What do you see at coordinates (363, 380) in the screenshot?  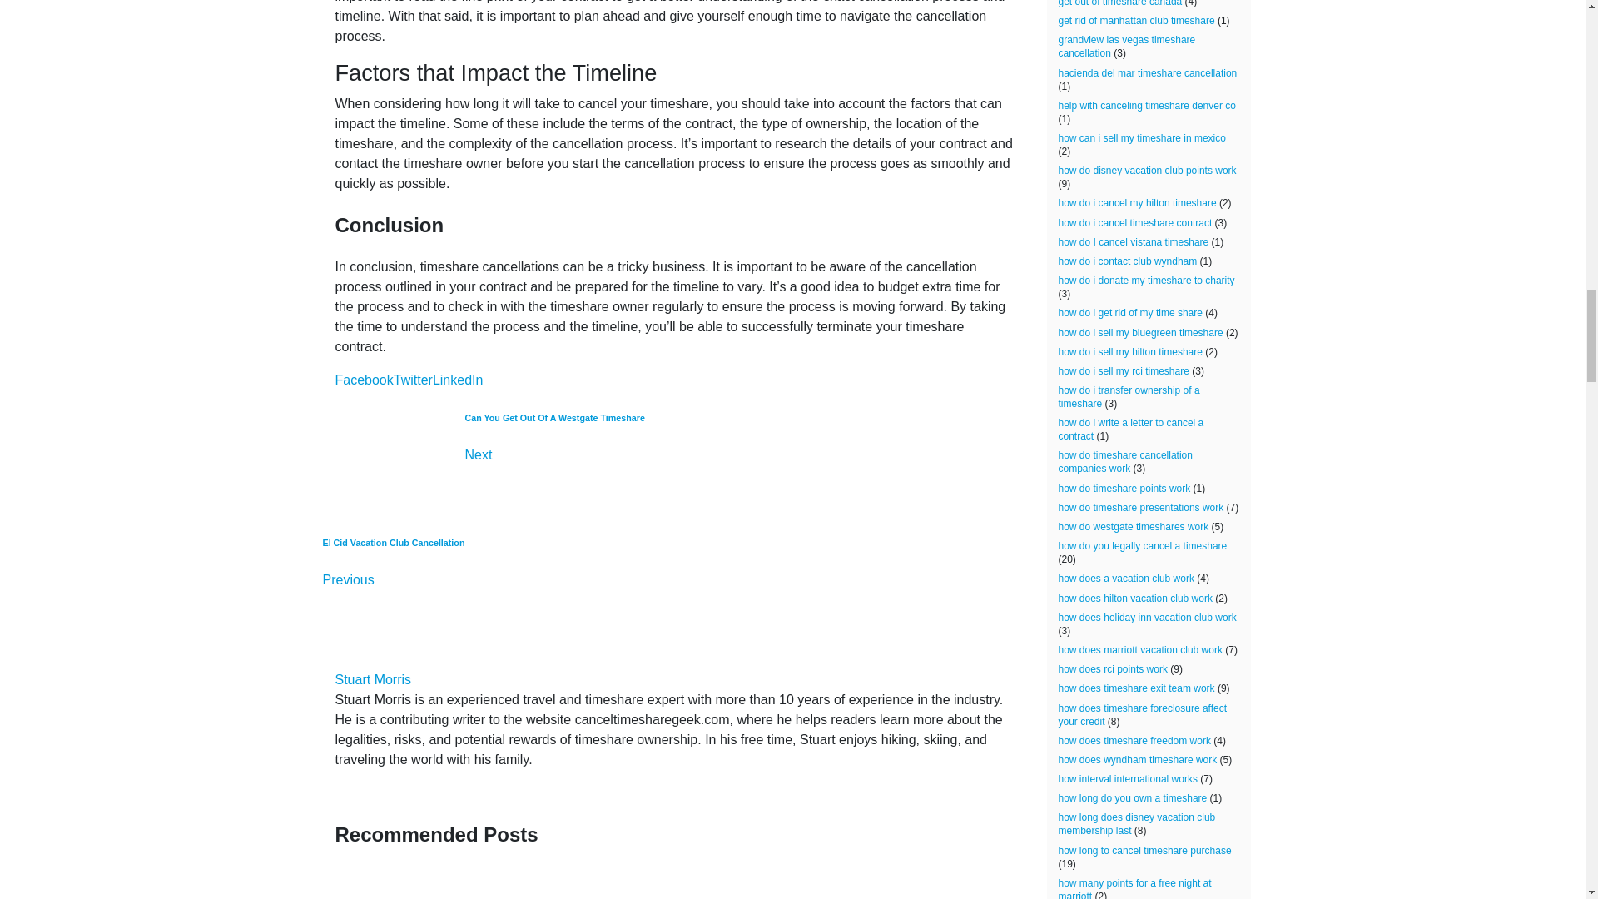 I see `Facebook` at bounding box center [363, 380].